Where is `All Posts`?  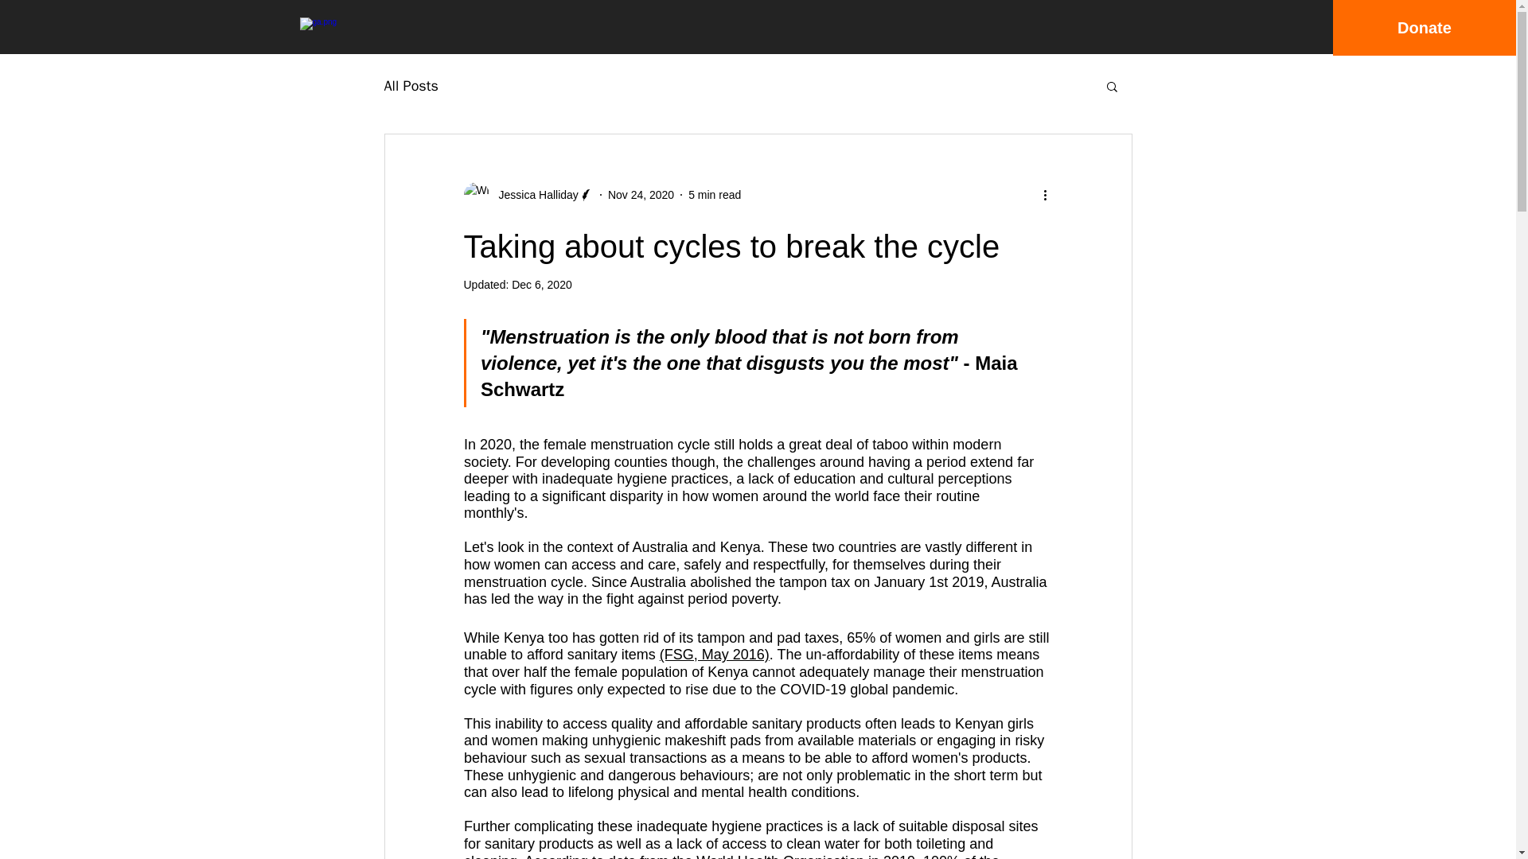 All Posts is located at coordinates (410, 86).